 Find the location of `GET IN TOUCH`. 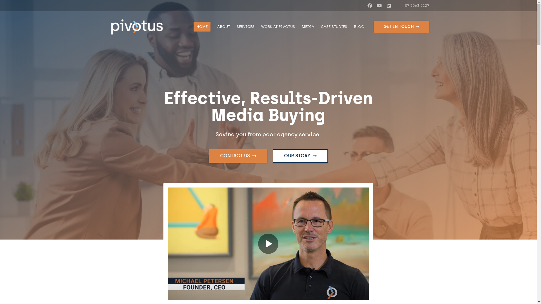

GET IN TOUCH is located at coordinates (401, 27).